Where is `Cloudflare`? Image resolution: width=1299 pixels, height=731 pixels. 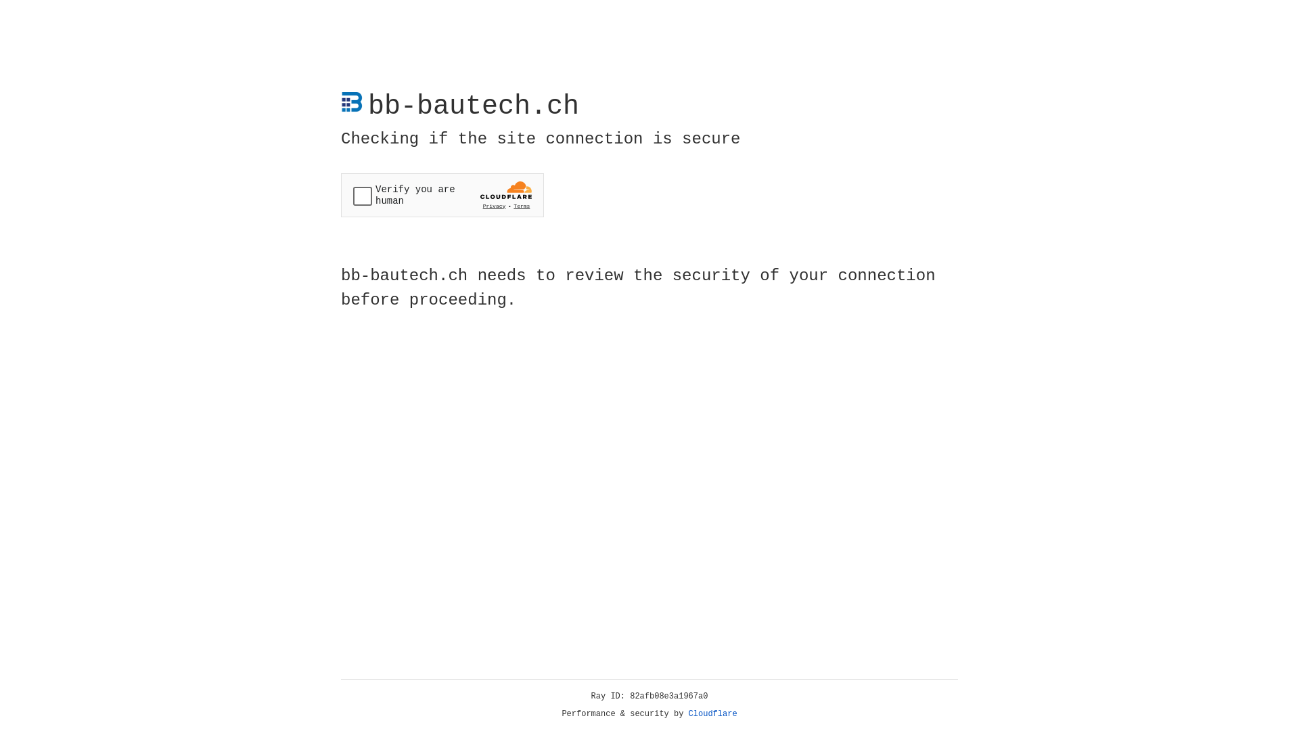 Cloudflare is located at coordinates (713, 714).